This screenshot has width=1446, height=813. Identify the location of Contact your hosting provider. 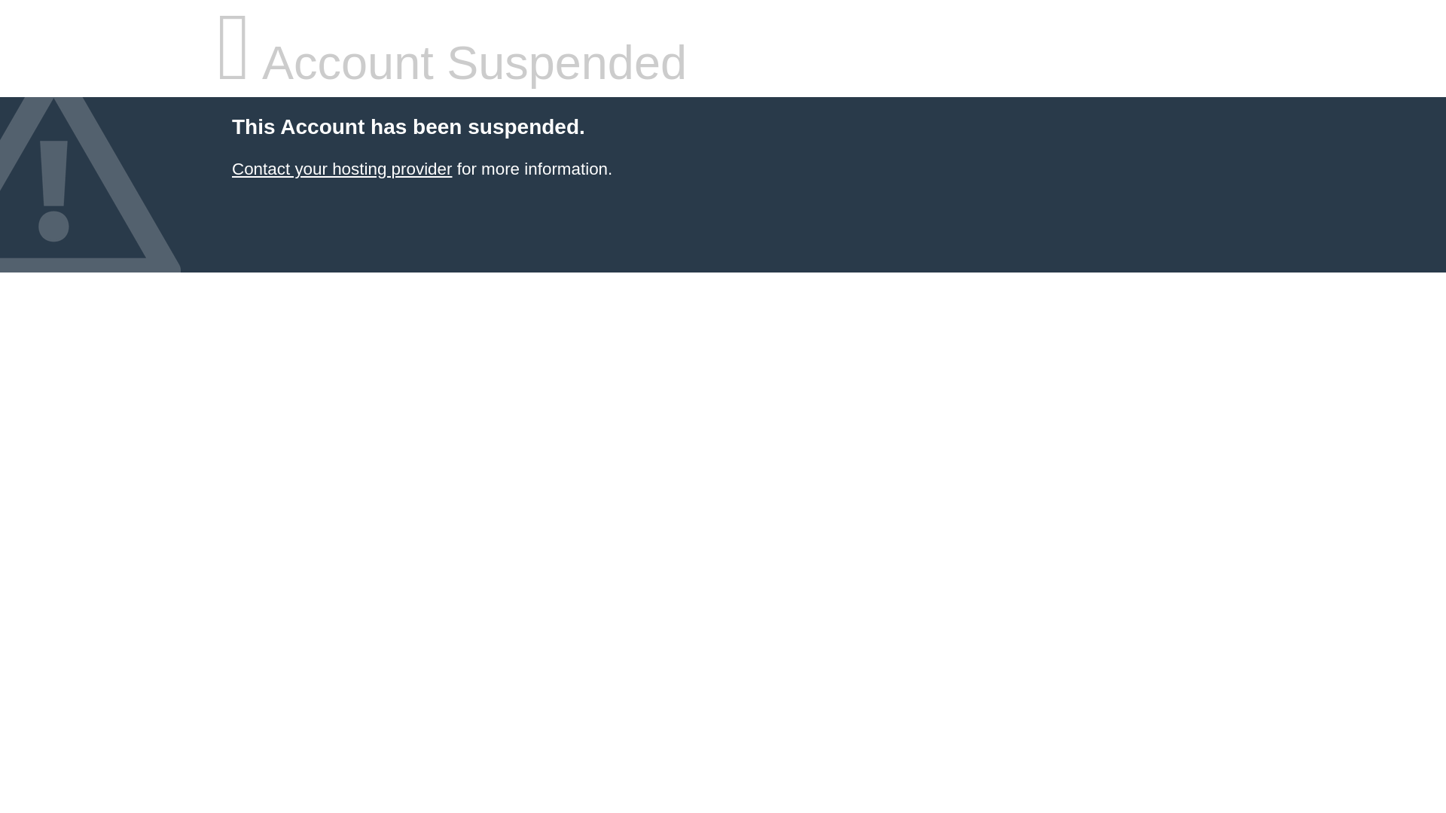
(341, 169).